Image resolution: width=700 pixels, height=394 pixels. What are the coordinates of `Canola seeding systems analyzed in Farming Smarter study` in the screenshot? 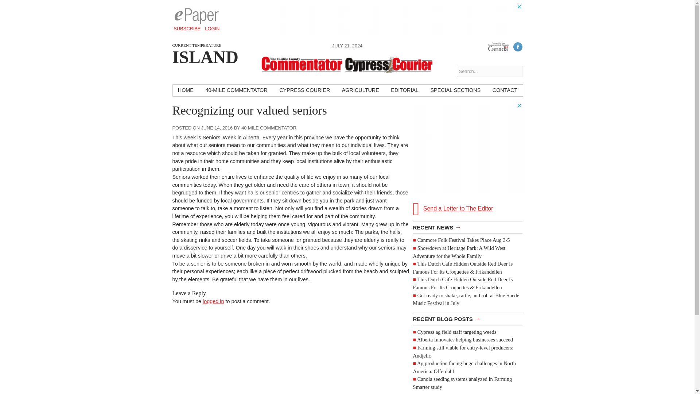 It's located at (462, 383).